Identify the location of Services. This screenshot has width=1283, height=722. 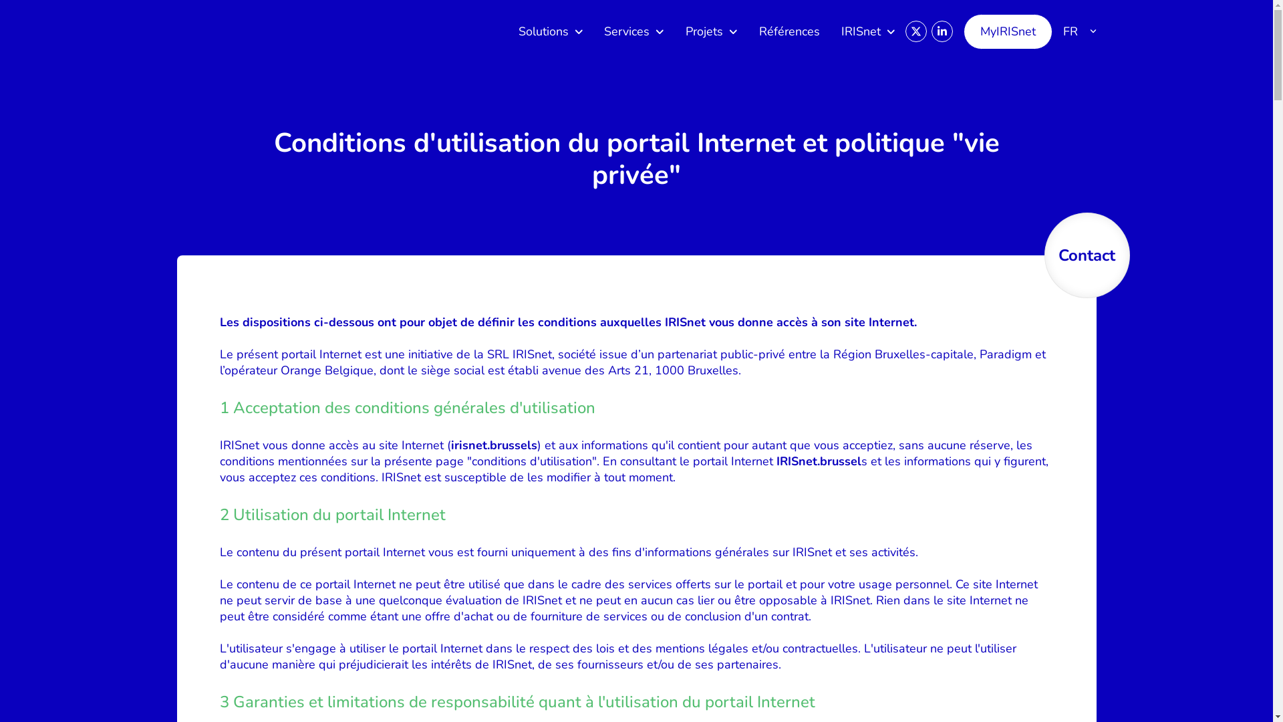
(634, 32).